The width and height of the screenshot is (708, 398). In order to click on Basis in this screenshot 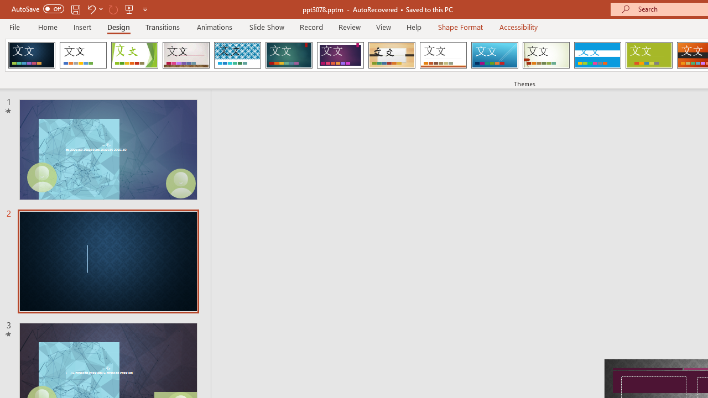, I will do `click(648, 55)`.